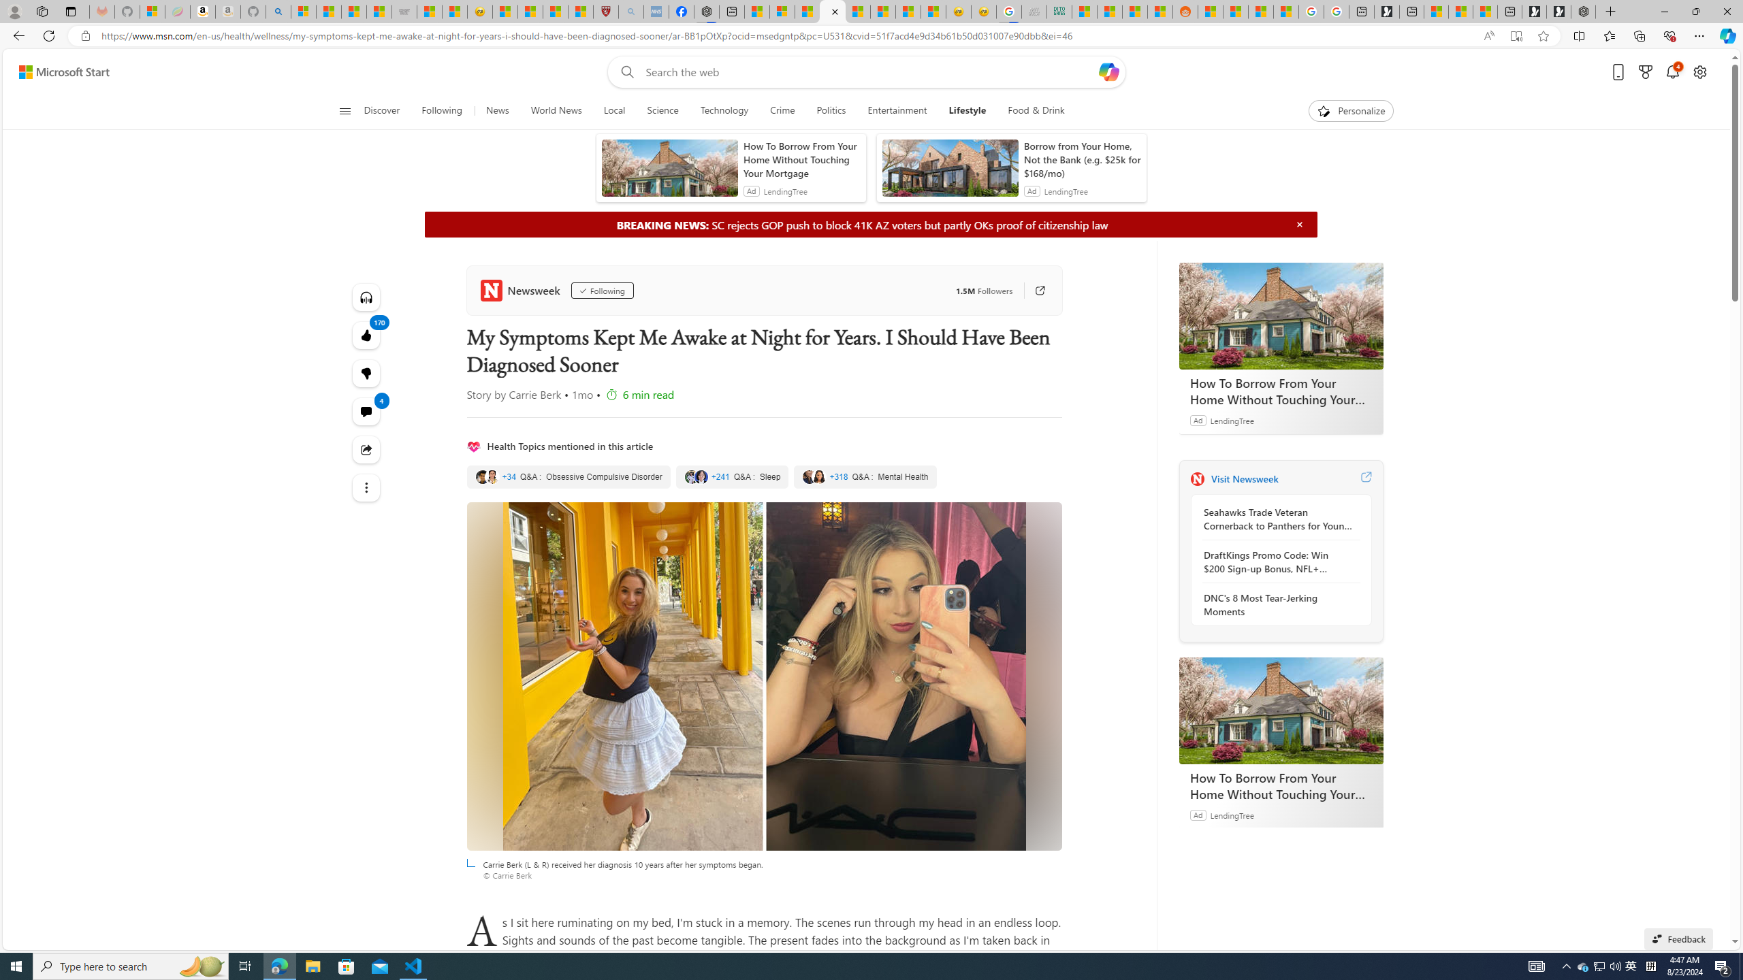 The image size is (1743, 980). I want to click on 170, so click(366, 374).